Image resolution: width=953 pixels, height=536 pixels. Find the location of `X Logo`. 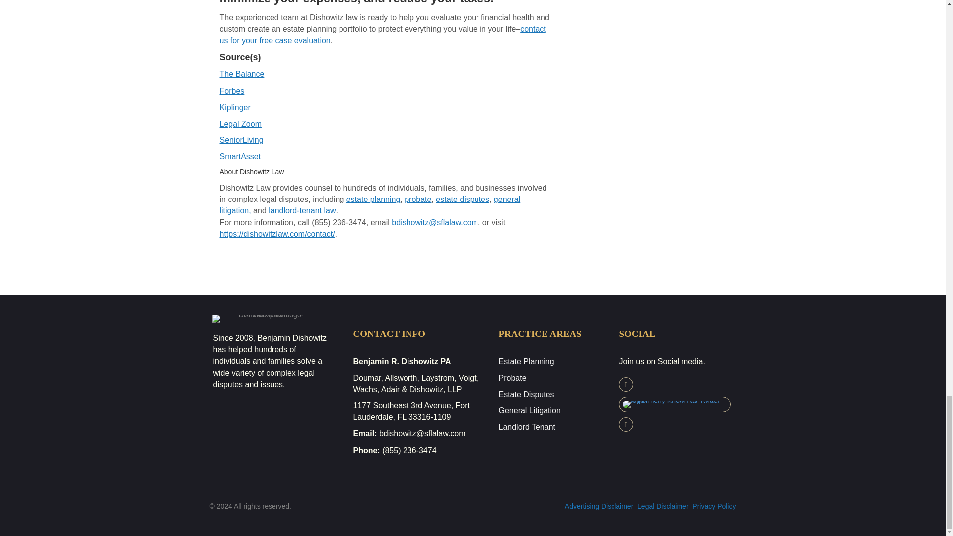

X Logo is located at coordinates (675, 404).